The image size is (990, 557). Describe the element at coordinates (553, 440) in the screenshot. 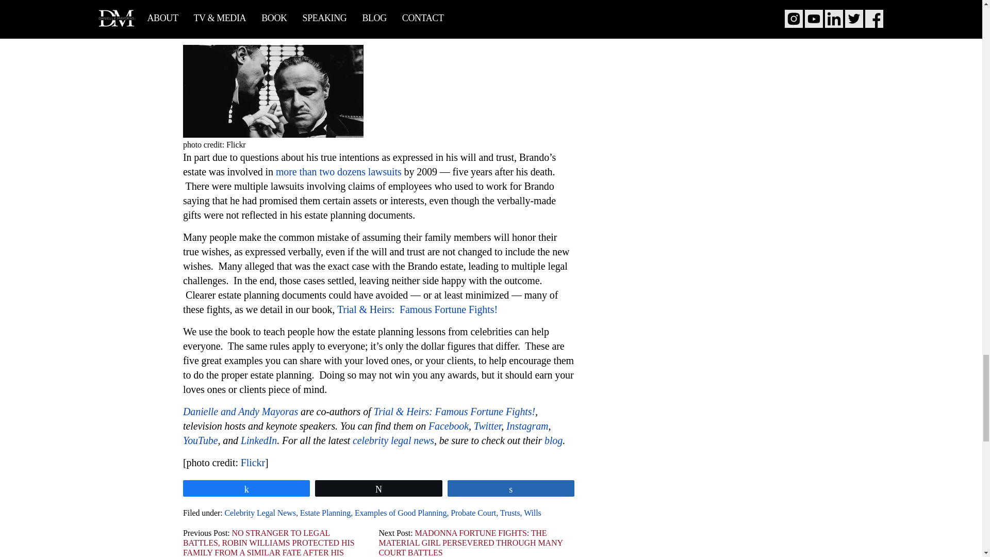

I see `blog` at that location.